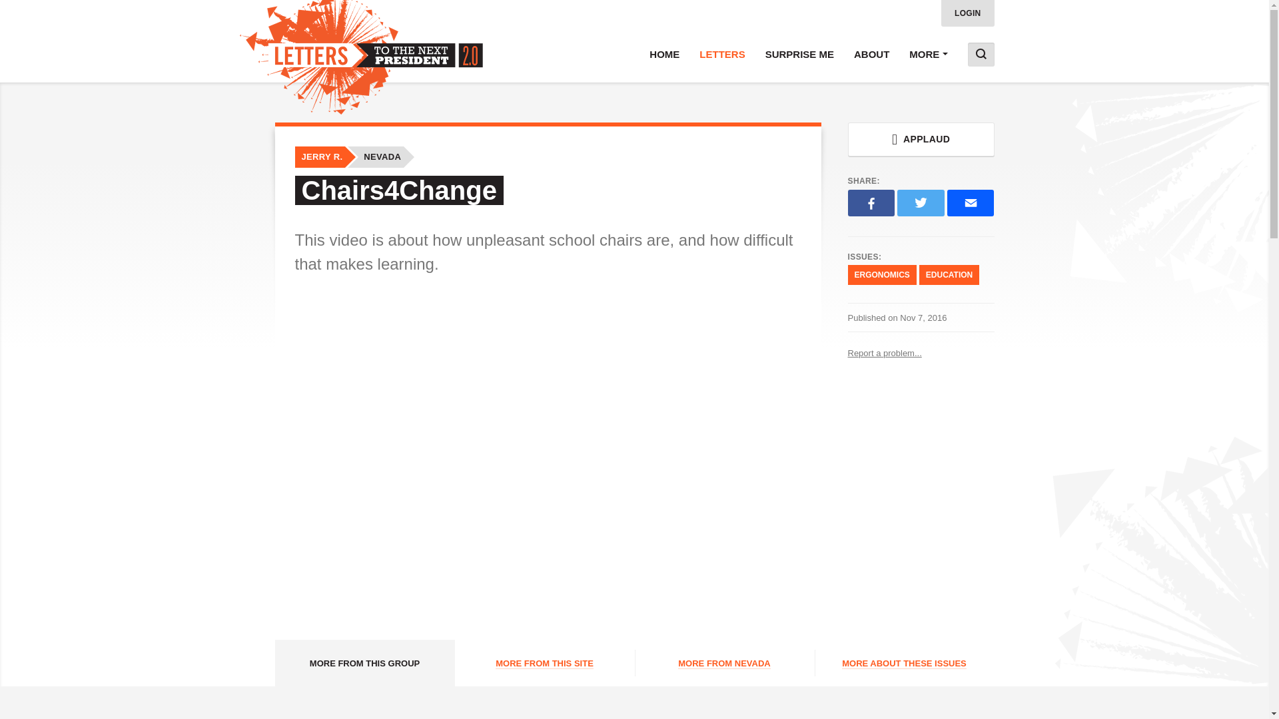 This screenshot has height=719, width=1279. What do you see at coordinates (903, 663) in the screenshot?
I see `MORE ABOUT THESE ISSUES` at bounding box center [903, 663].